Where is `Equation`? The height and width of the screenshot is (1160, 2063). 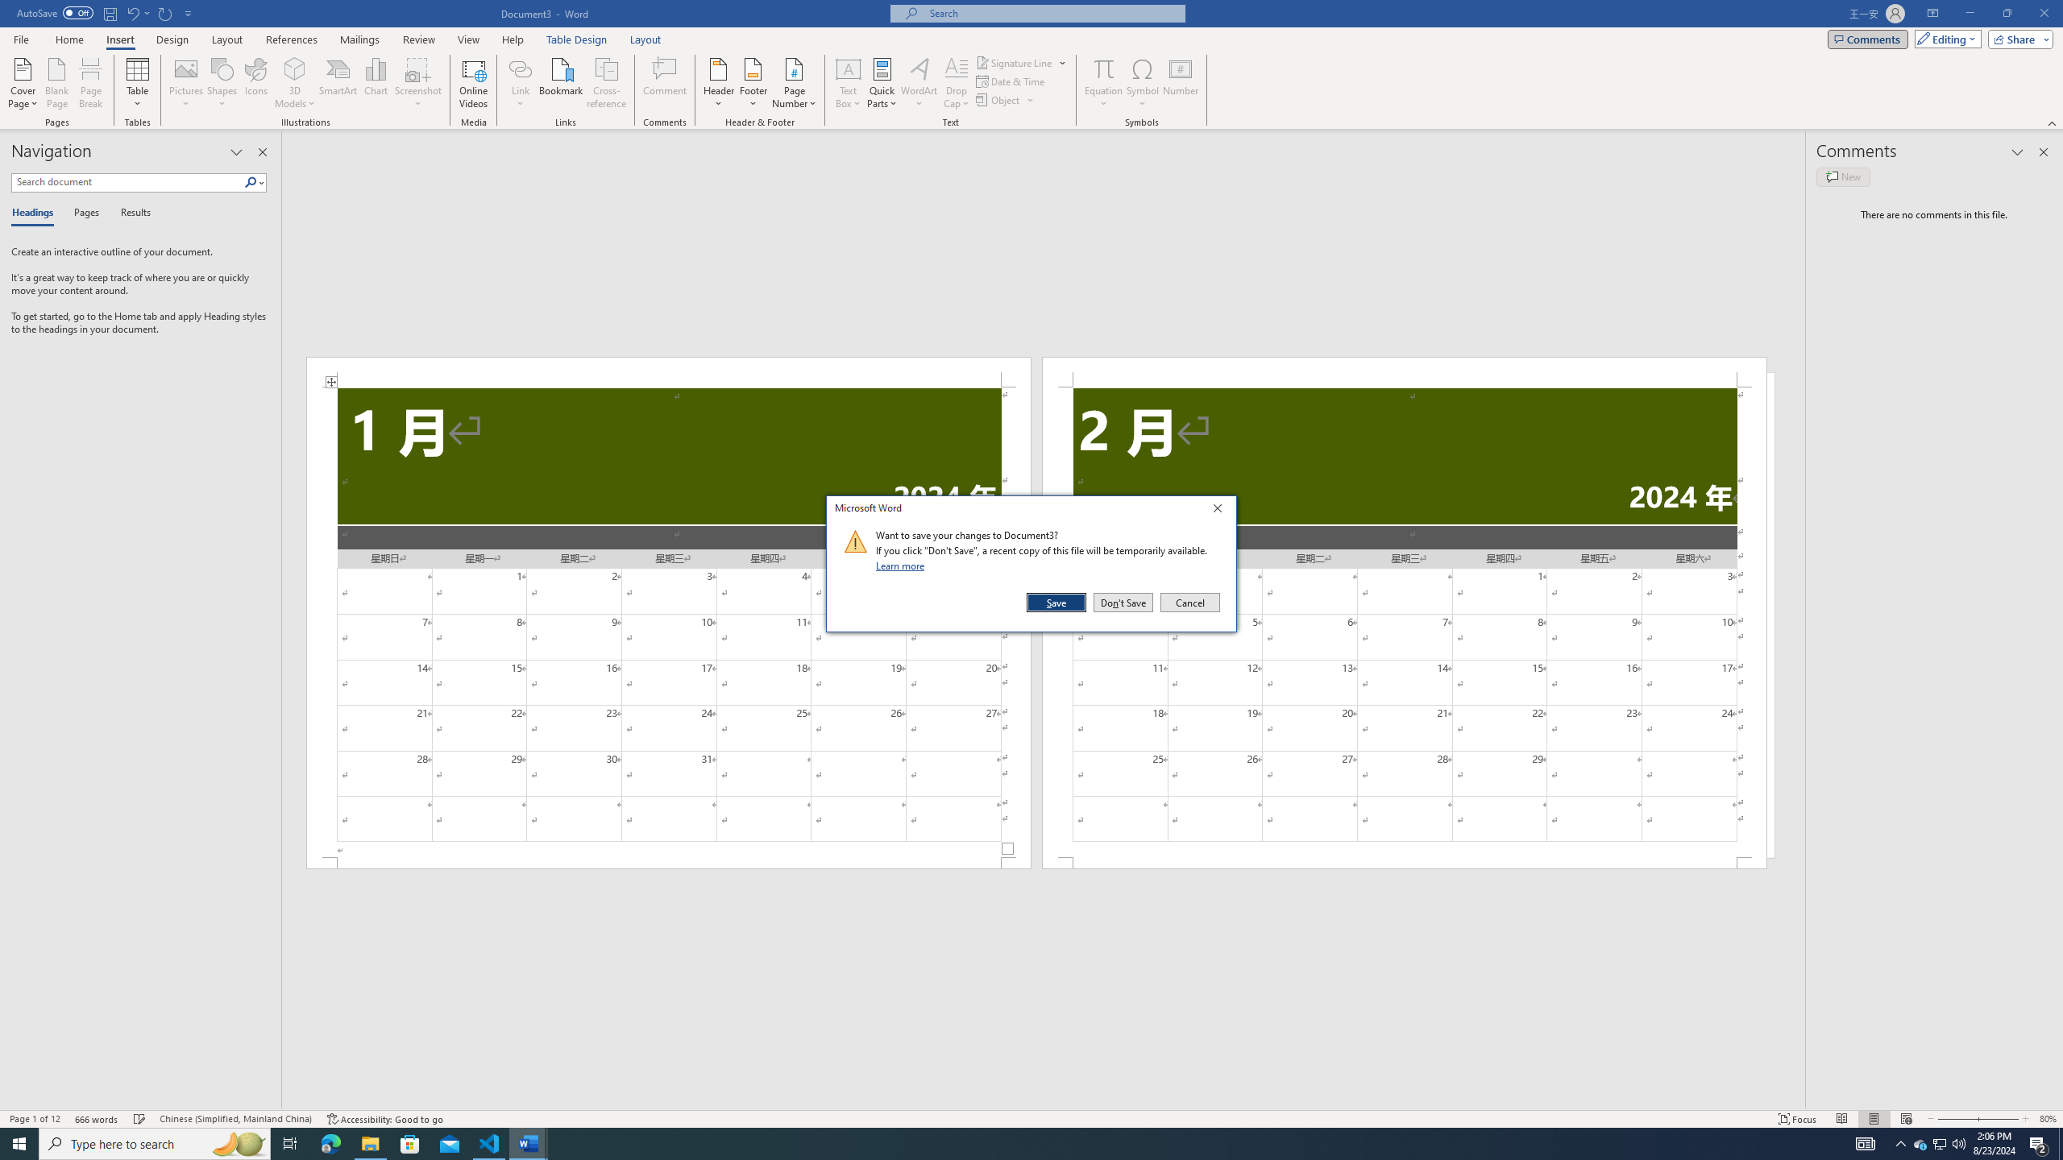
Equation is located at coordinates (1104, 83).